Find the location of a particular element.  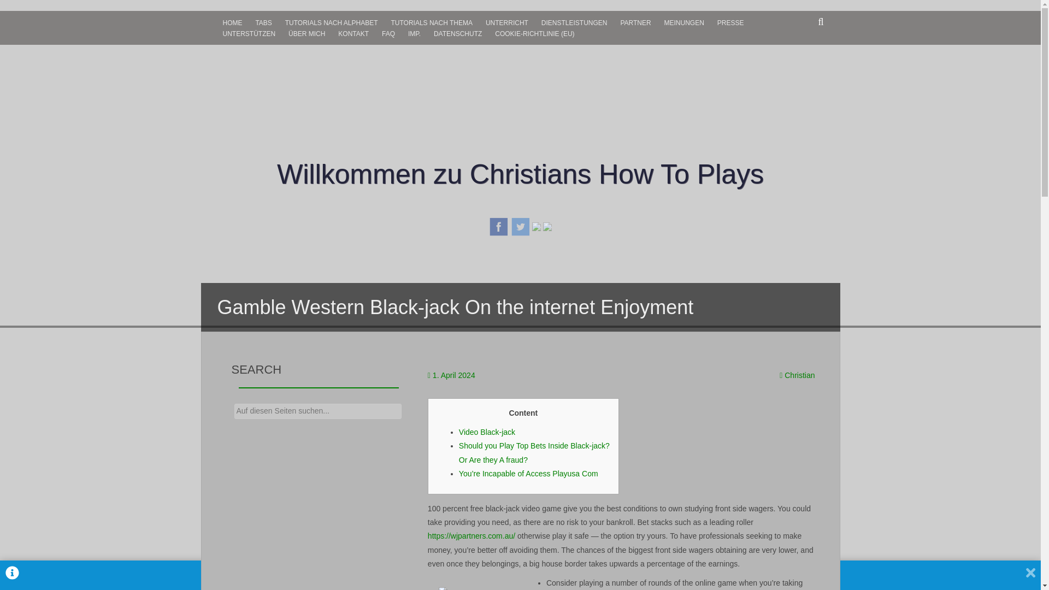

TUTORIALS NACH THEMA is located at coordinates (432, 23).